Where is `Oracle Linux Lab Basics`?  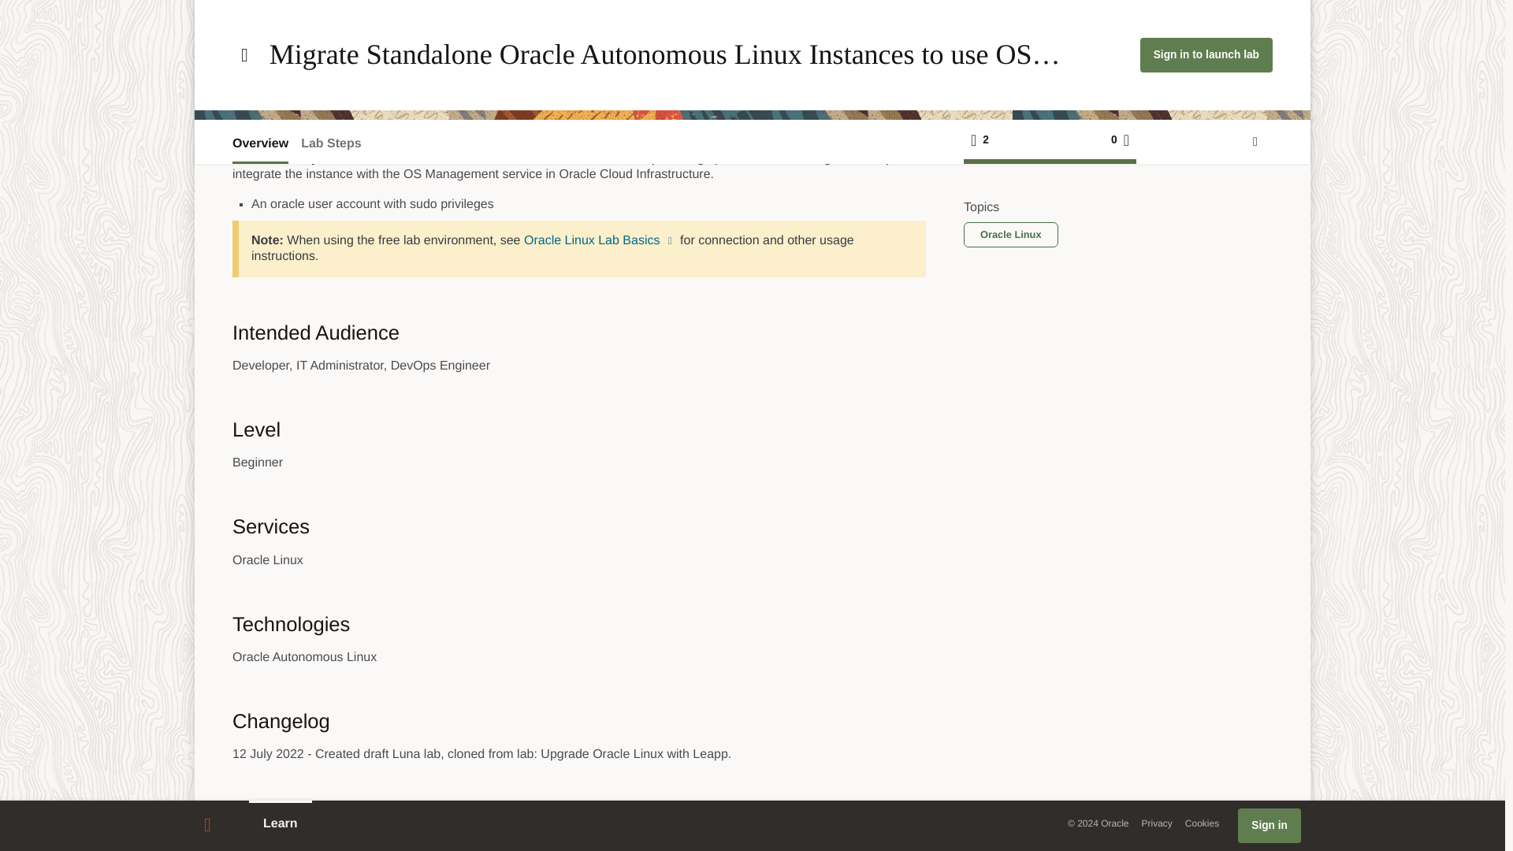 Oracle Linux Lab Basics is located at coordinates (600, 241).